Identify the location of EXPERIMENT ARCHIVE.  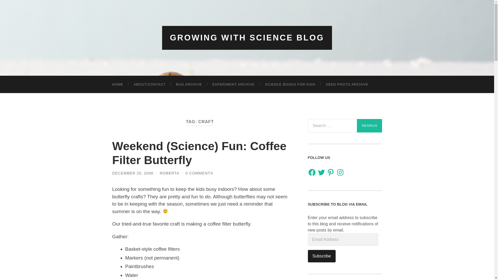
(233, 84).